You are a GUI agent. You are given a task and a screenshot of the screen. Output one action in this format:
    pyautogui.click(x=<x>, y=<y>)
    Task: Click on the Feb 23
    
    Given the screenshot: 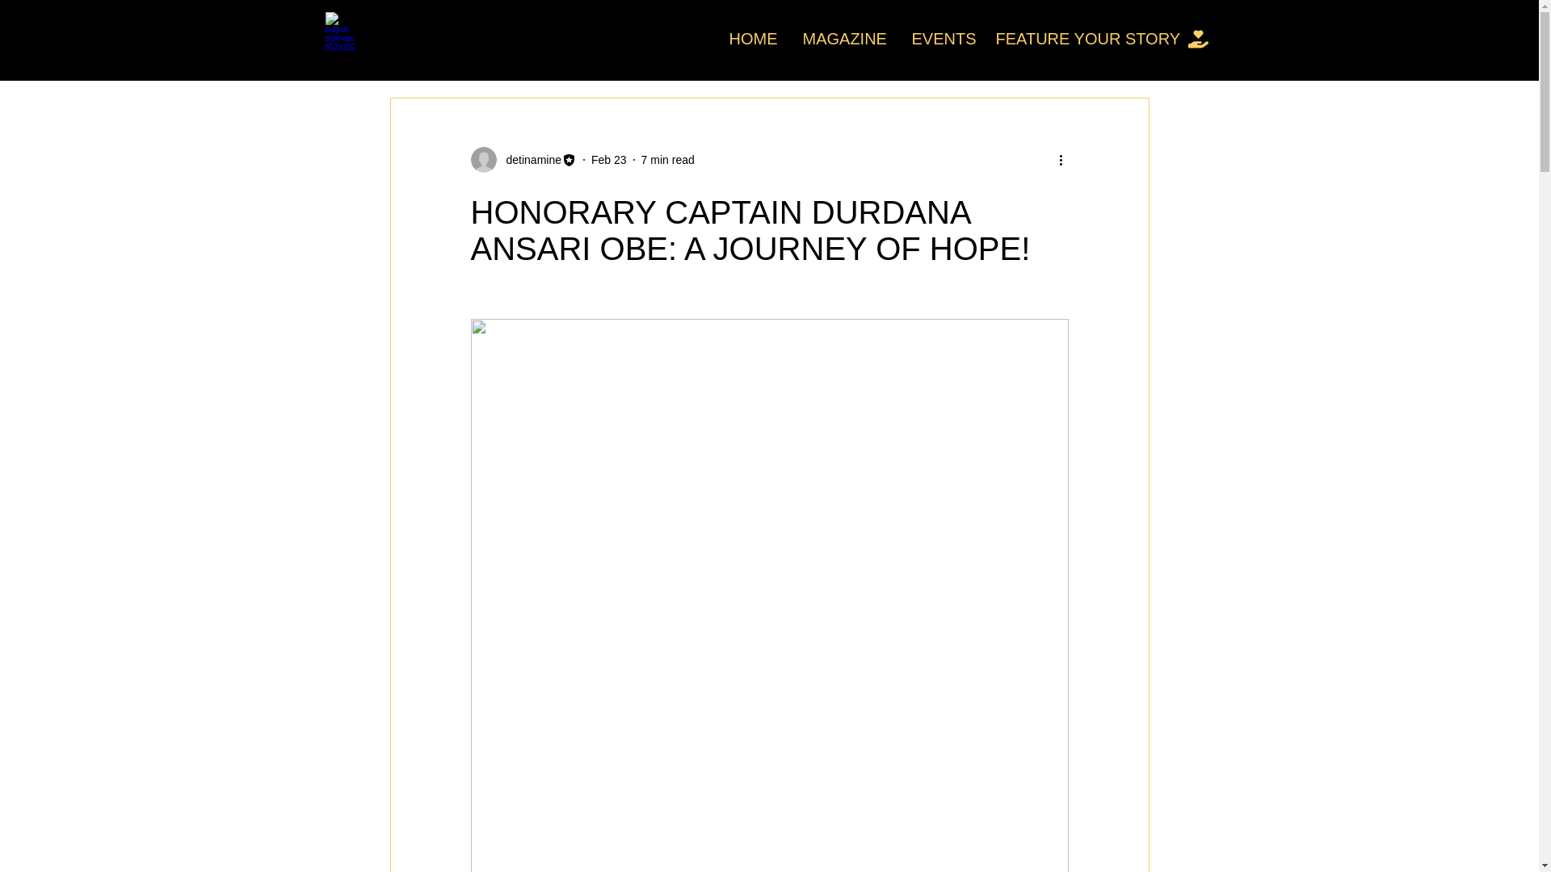 What is the action you would take?
    pyautogui.click(x=608, y=160)
    